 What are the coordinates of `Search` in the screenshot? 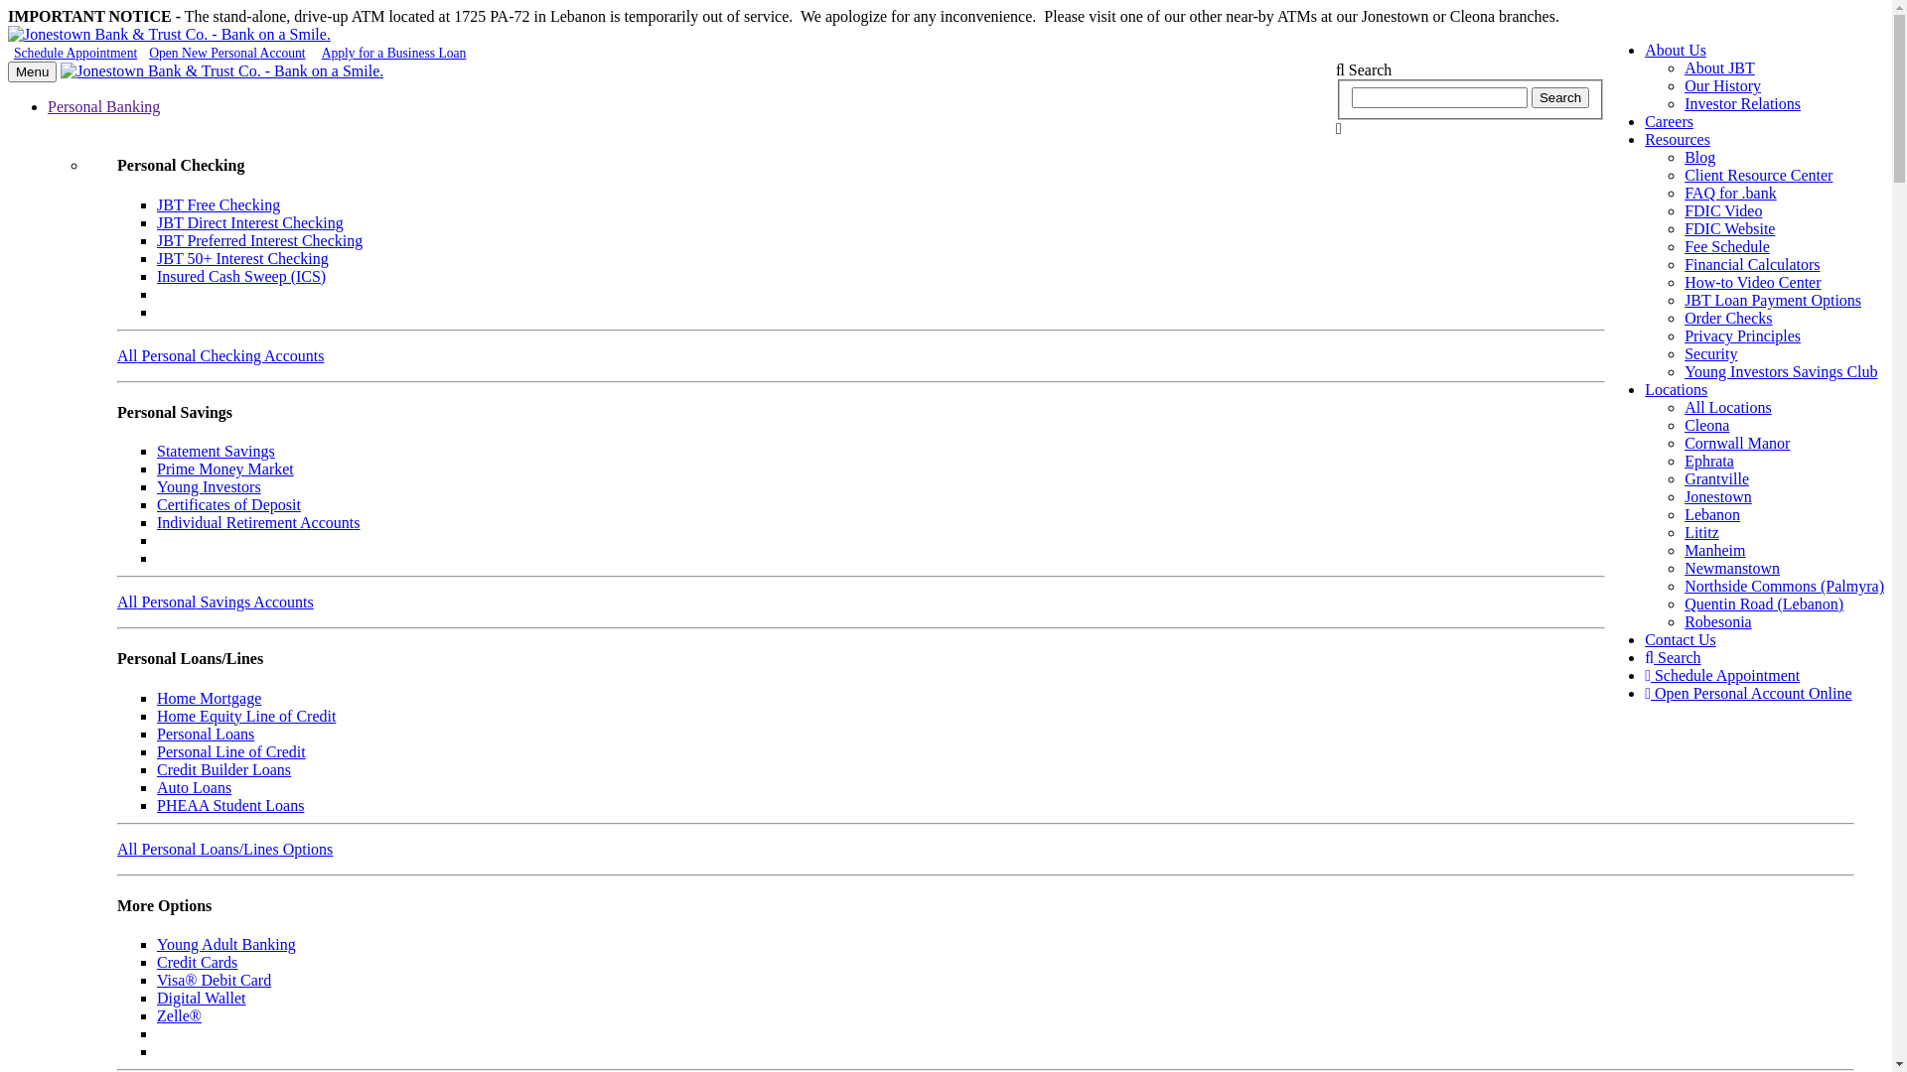 It's located at (1560, 97).